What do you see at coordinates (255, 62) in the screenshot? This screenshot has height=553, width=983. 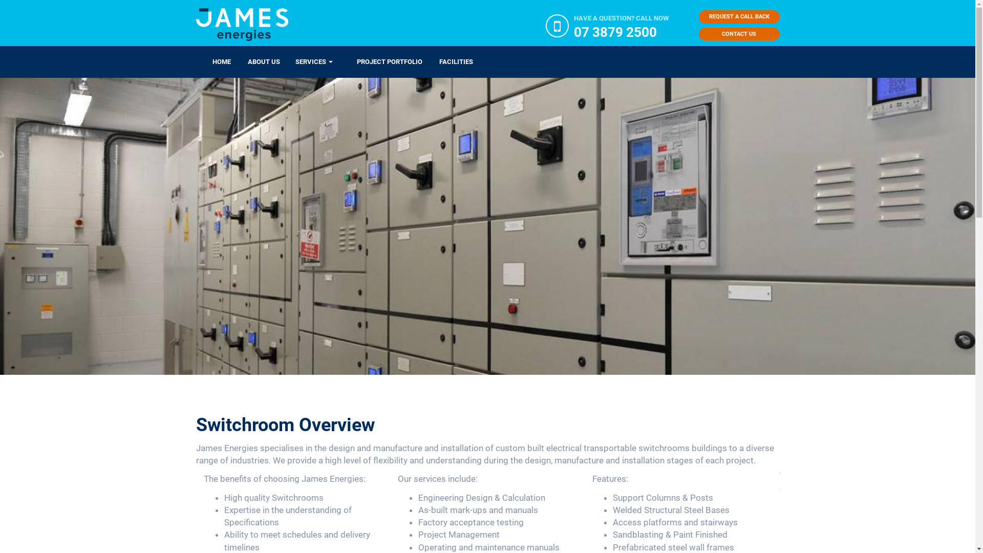 I see `ABOUT US` at bounding box center [255, 62].